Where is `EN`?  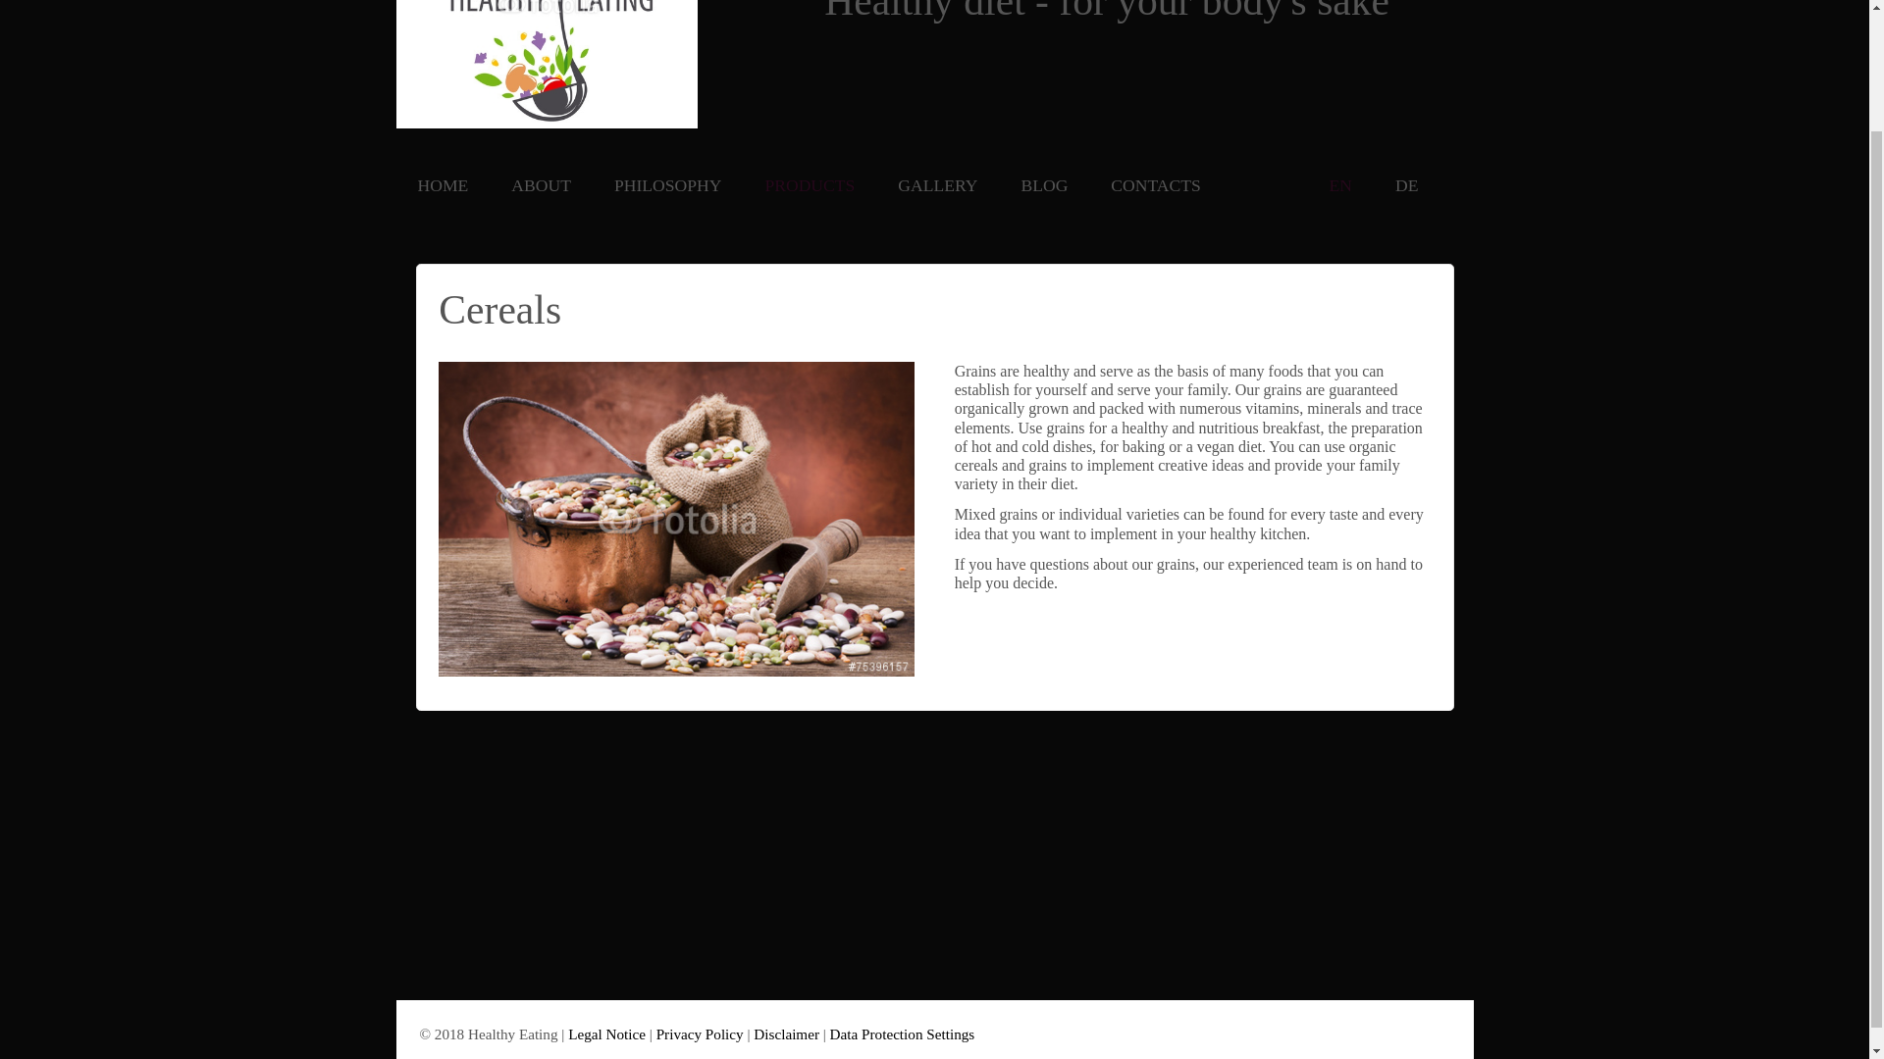
EN is located at coordinates (1340, 186).